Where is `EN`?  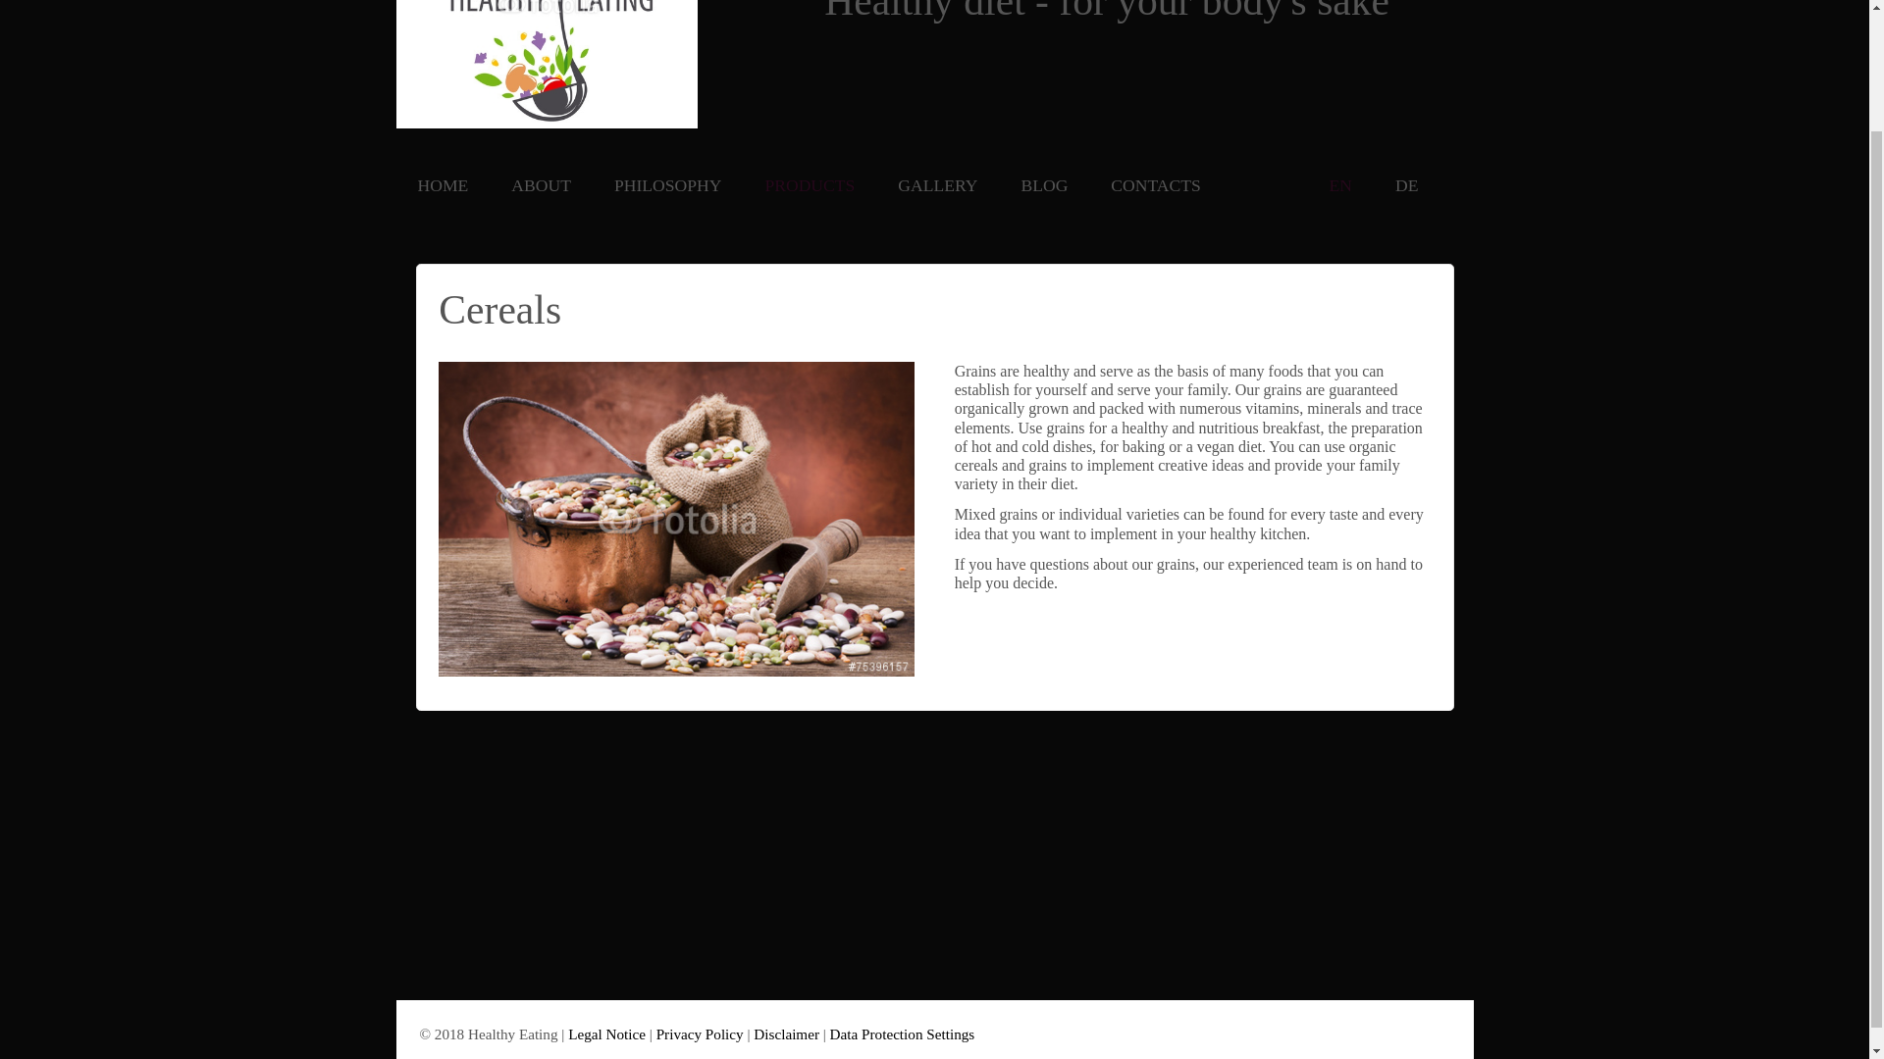
EN is located at coordinates (1340, 186).